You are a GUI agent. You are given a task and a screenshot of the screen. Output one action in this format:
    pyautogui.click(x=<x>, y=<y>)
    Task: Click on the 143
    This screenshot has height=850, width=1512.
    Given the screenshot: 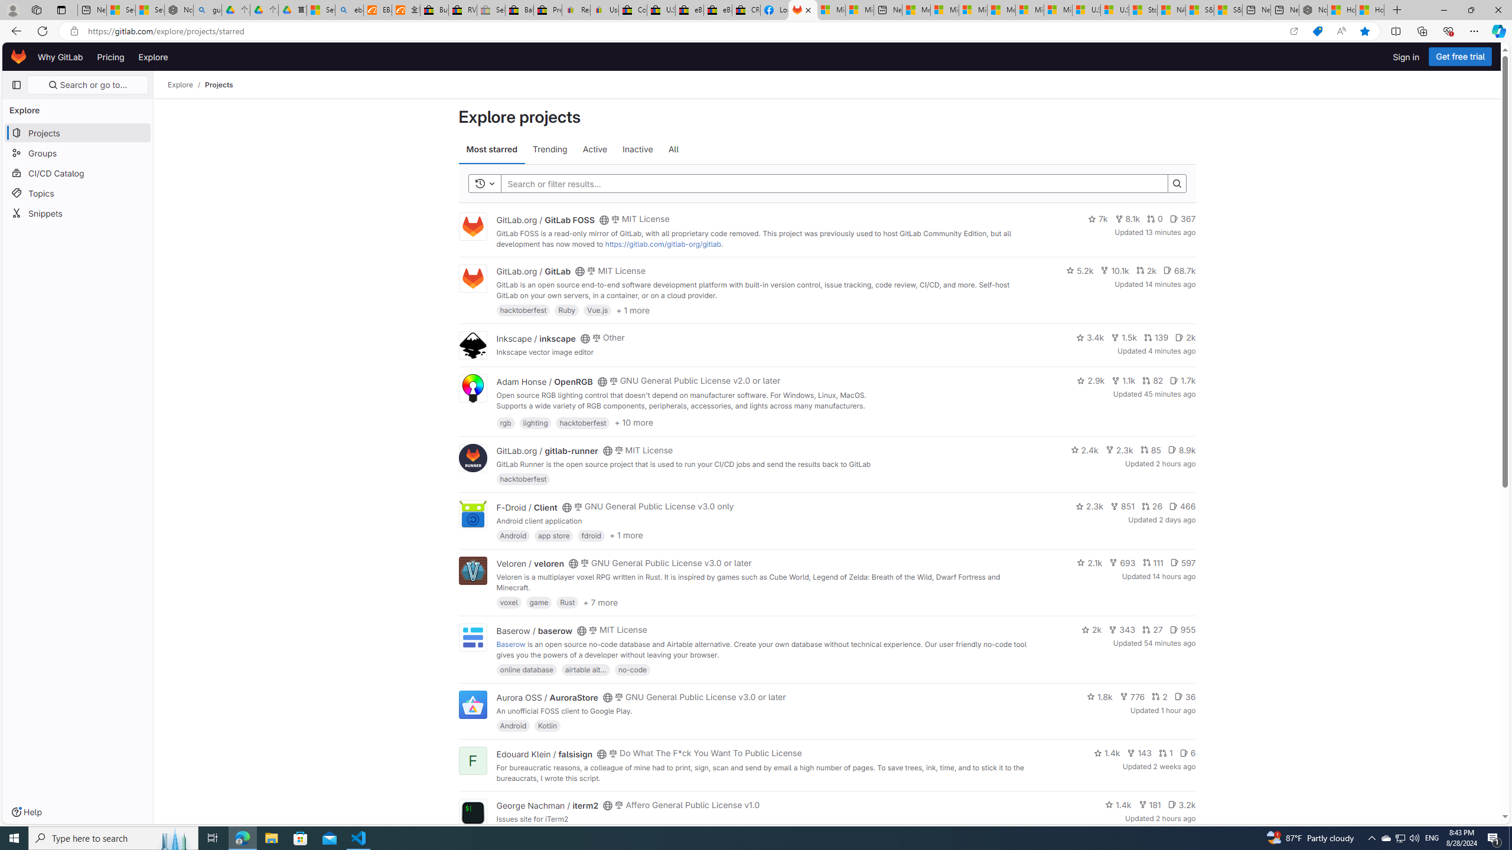 What is the action you would take?
    pyautogui.click(x=1139, y=753)
    